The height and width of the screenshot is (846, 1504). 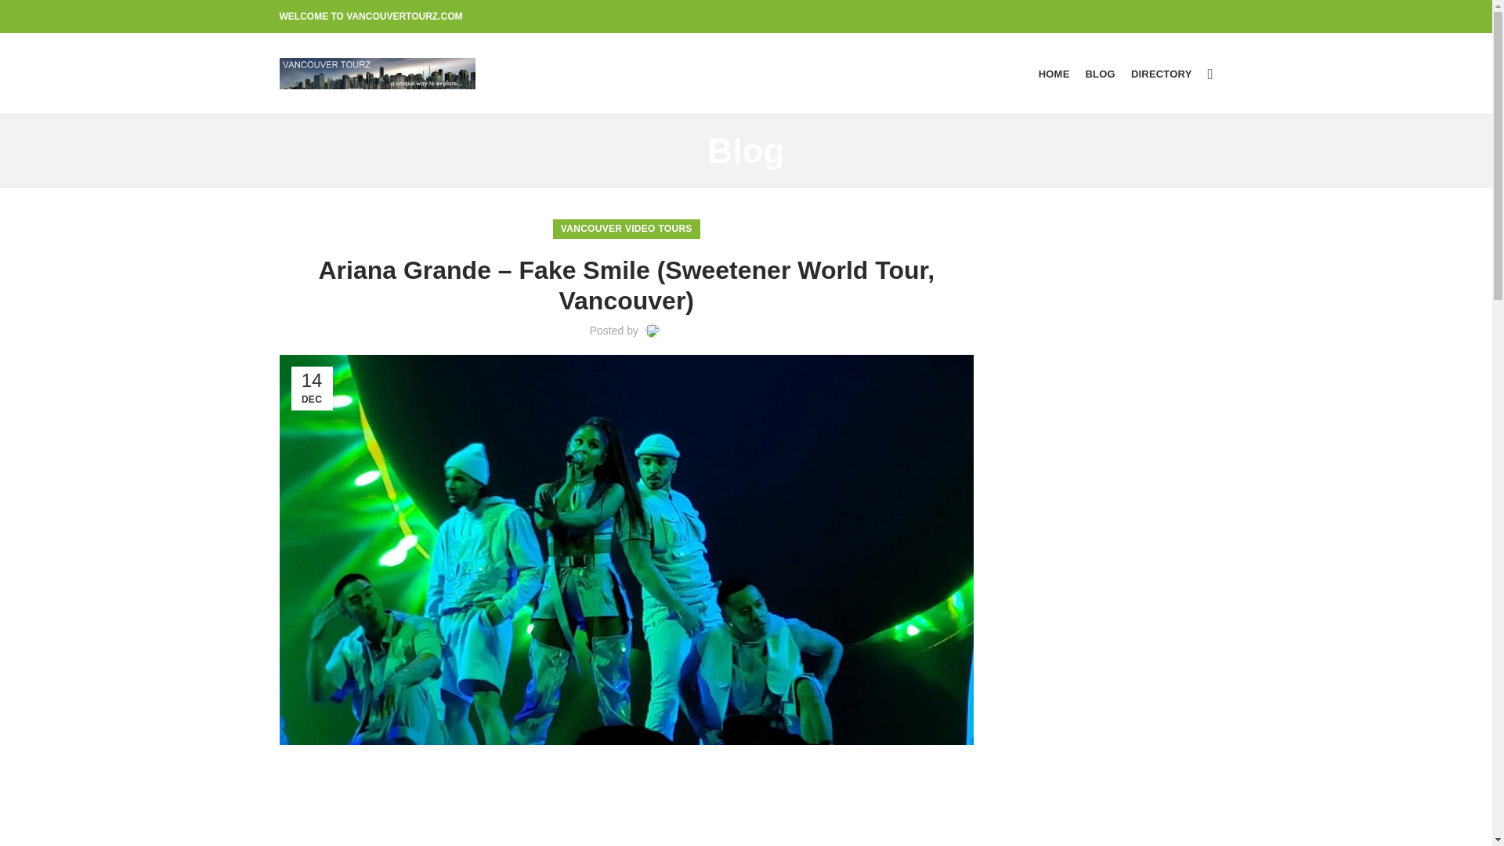 I want to click on HOME, so click(x=1054, y=74).